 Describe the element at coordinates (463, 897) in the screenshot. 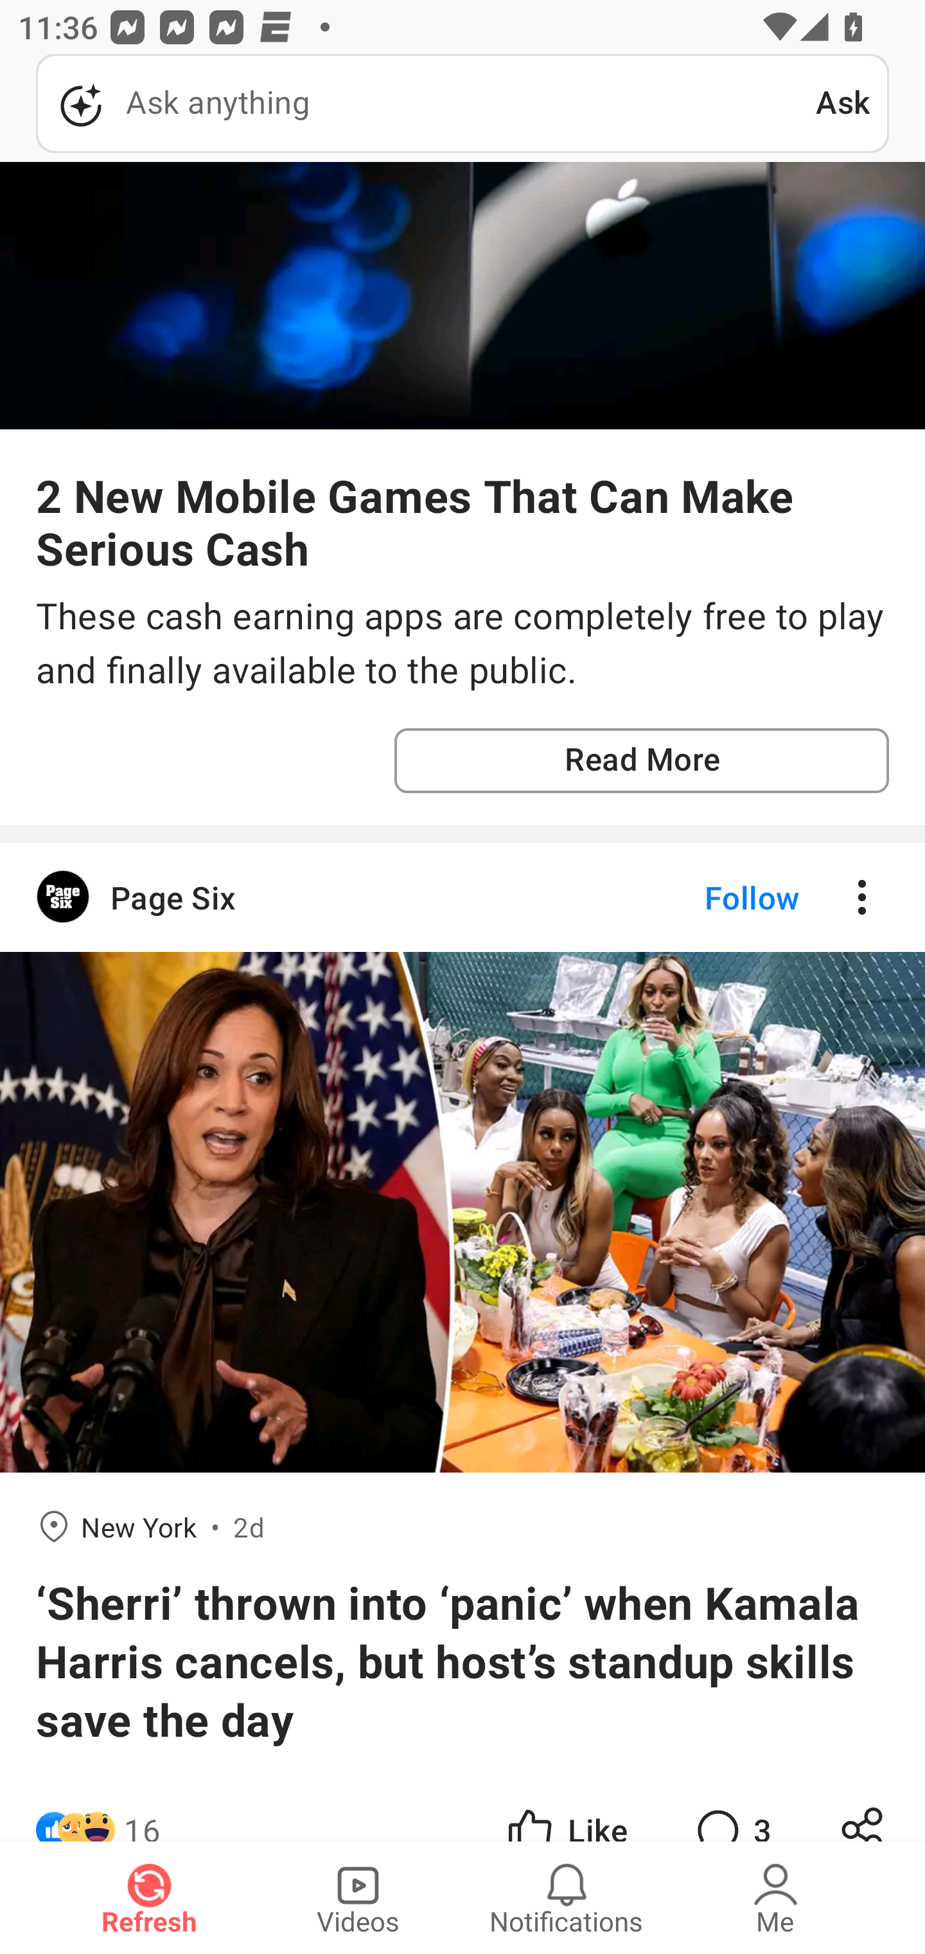

I see `Page Six Follow` at that location.